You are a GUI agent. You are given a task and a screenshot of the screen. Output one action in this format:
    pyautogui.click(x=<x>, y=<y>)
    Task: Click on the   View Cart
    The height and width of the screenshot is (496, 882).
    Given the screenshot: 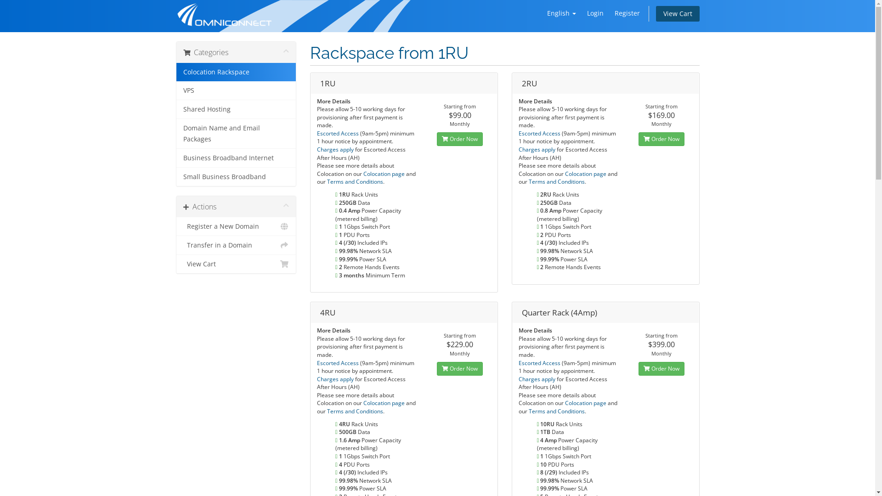 What is the action you would take?
    pyautogui.click(x=236, y=264)
    